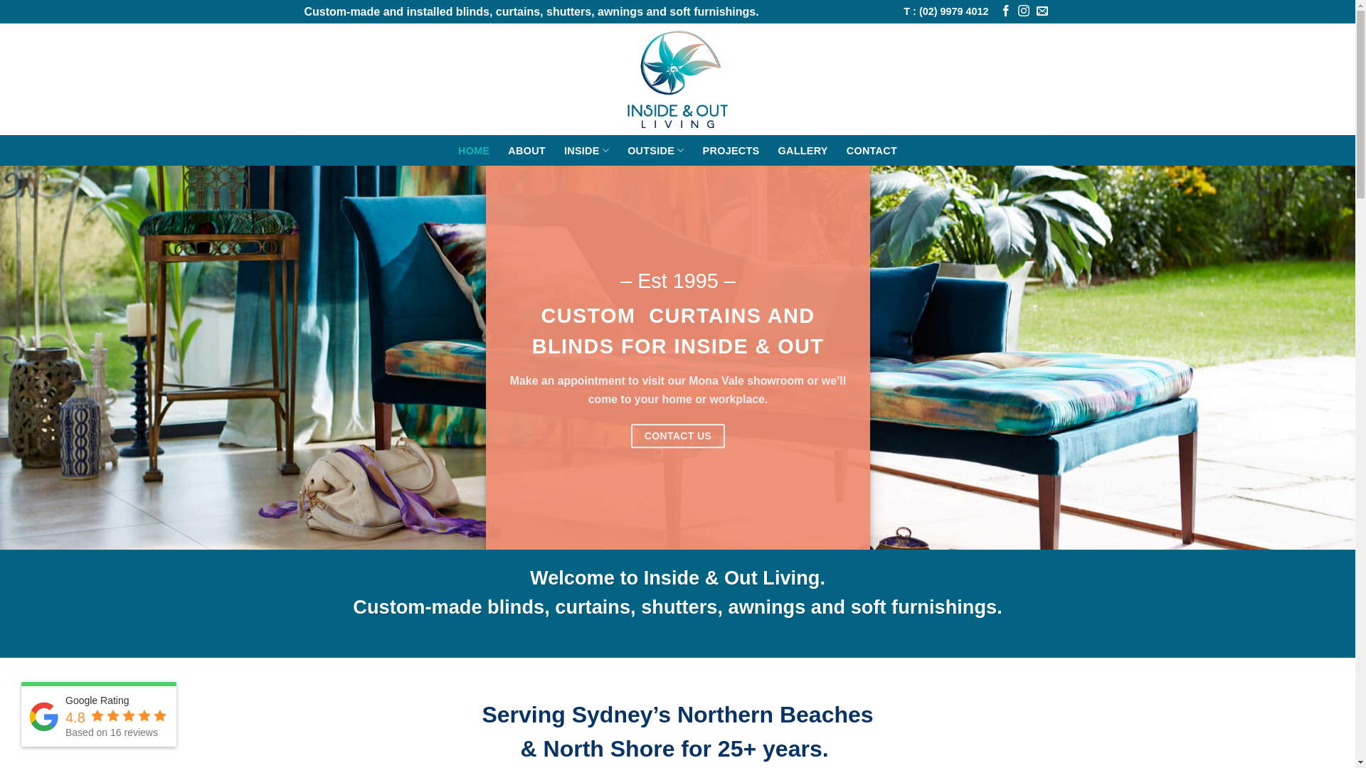 The width and height of the screenshot is (1366, 768). What do you see at coordinates (526, 151) in the screenshot?
I see `ABOUT` at bounding box center [526, 151].